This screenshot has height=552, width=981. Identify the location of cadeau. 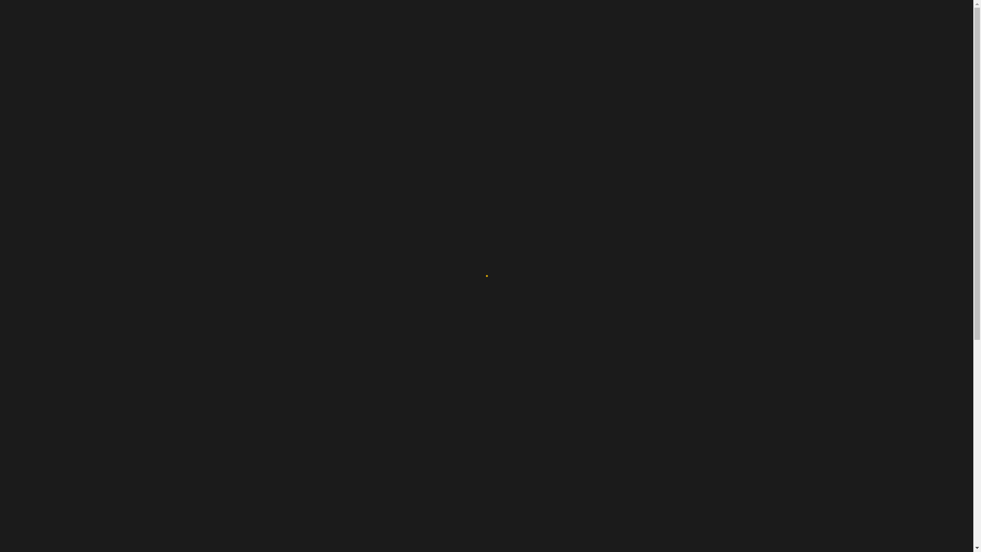
(335, 20).